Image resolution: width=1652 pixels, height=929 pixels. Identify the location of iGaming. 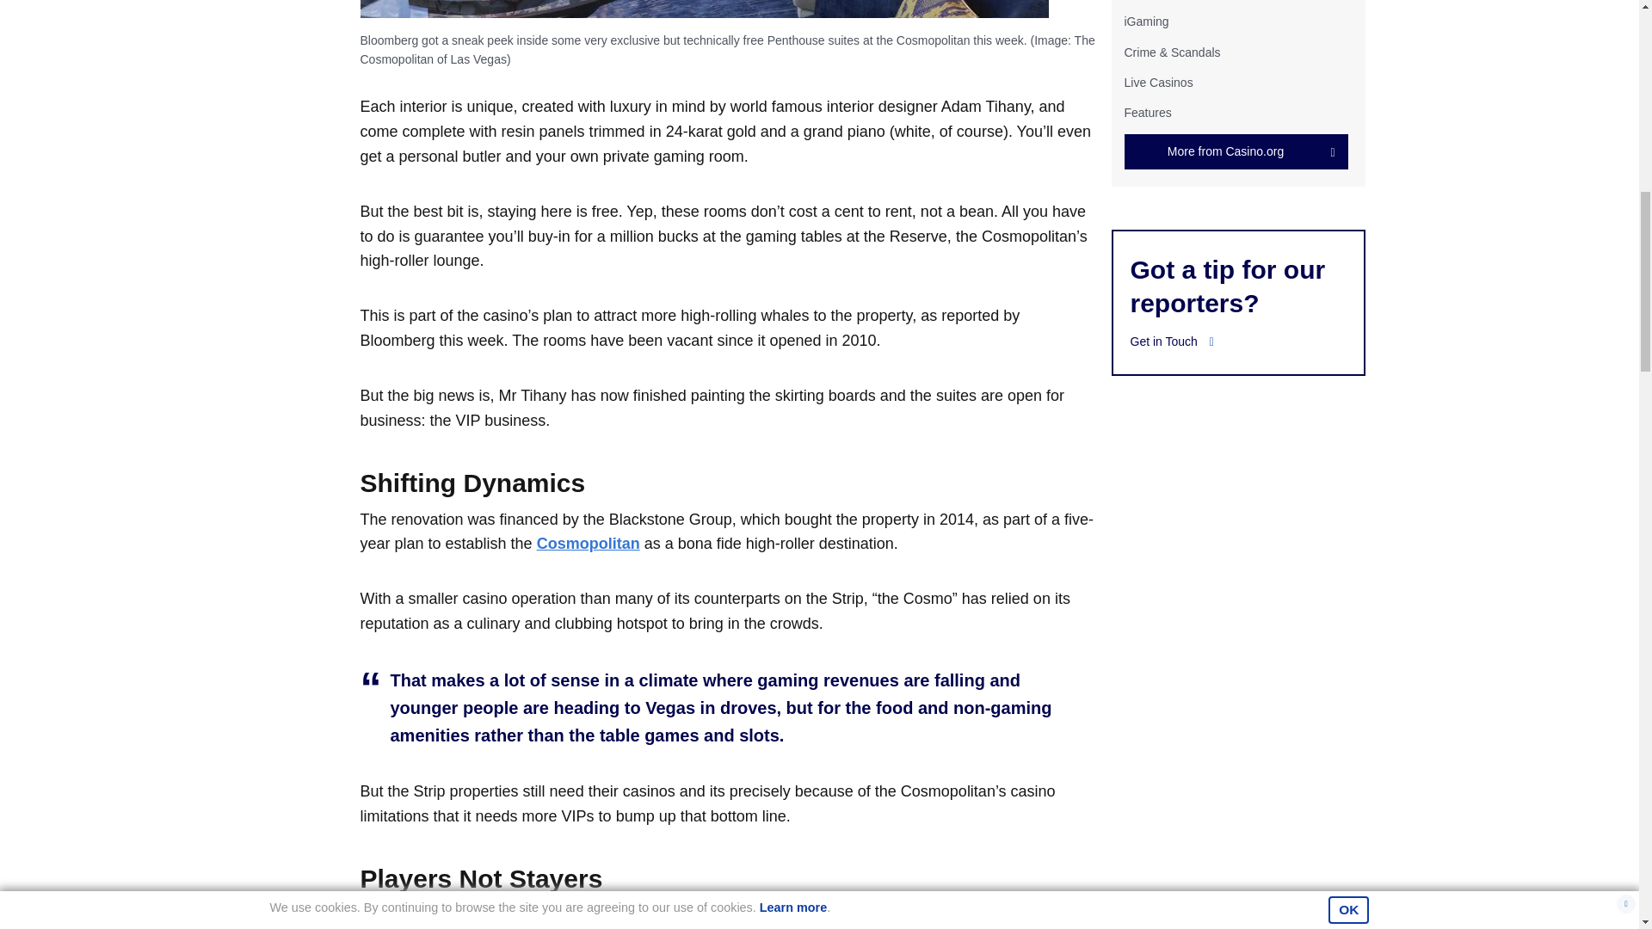
(1145, 22).